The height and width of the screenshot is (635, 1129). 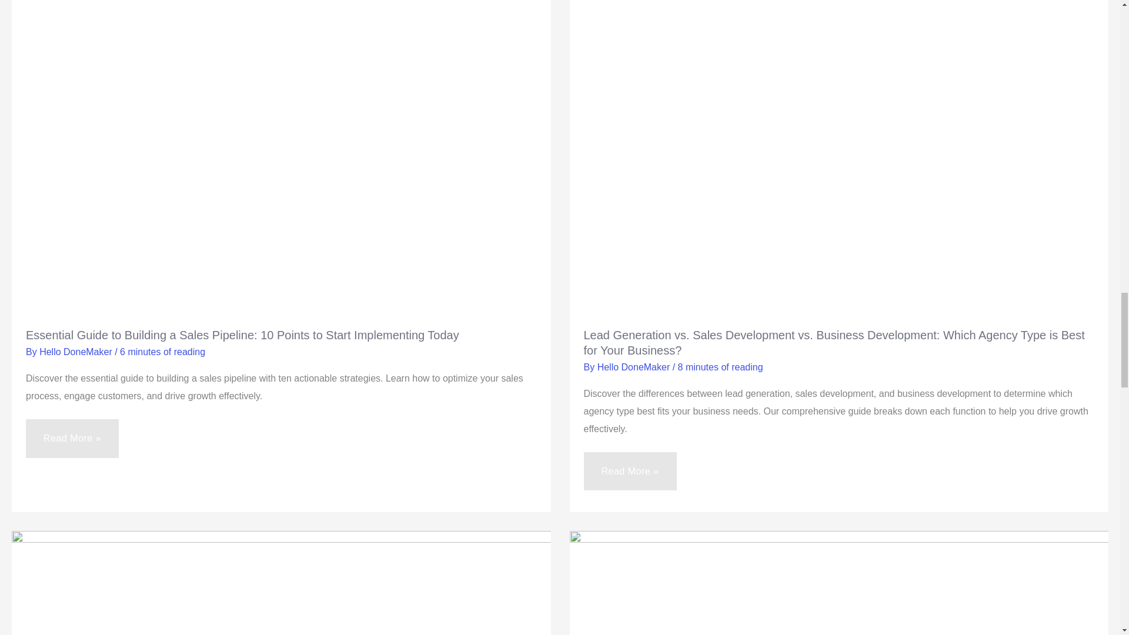 What do you see at coordinates (77, 352) in the screenshot?
I see `Hello DoneMaker` at bounding box center [77, 352].